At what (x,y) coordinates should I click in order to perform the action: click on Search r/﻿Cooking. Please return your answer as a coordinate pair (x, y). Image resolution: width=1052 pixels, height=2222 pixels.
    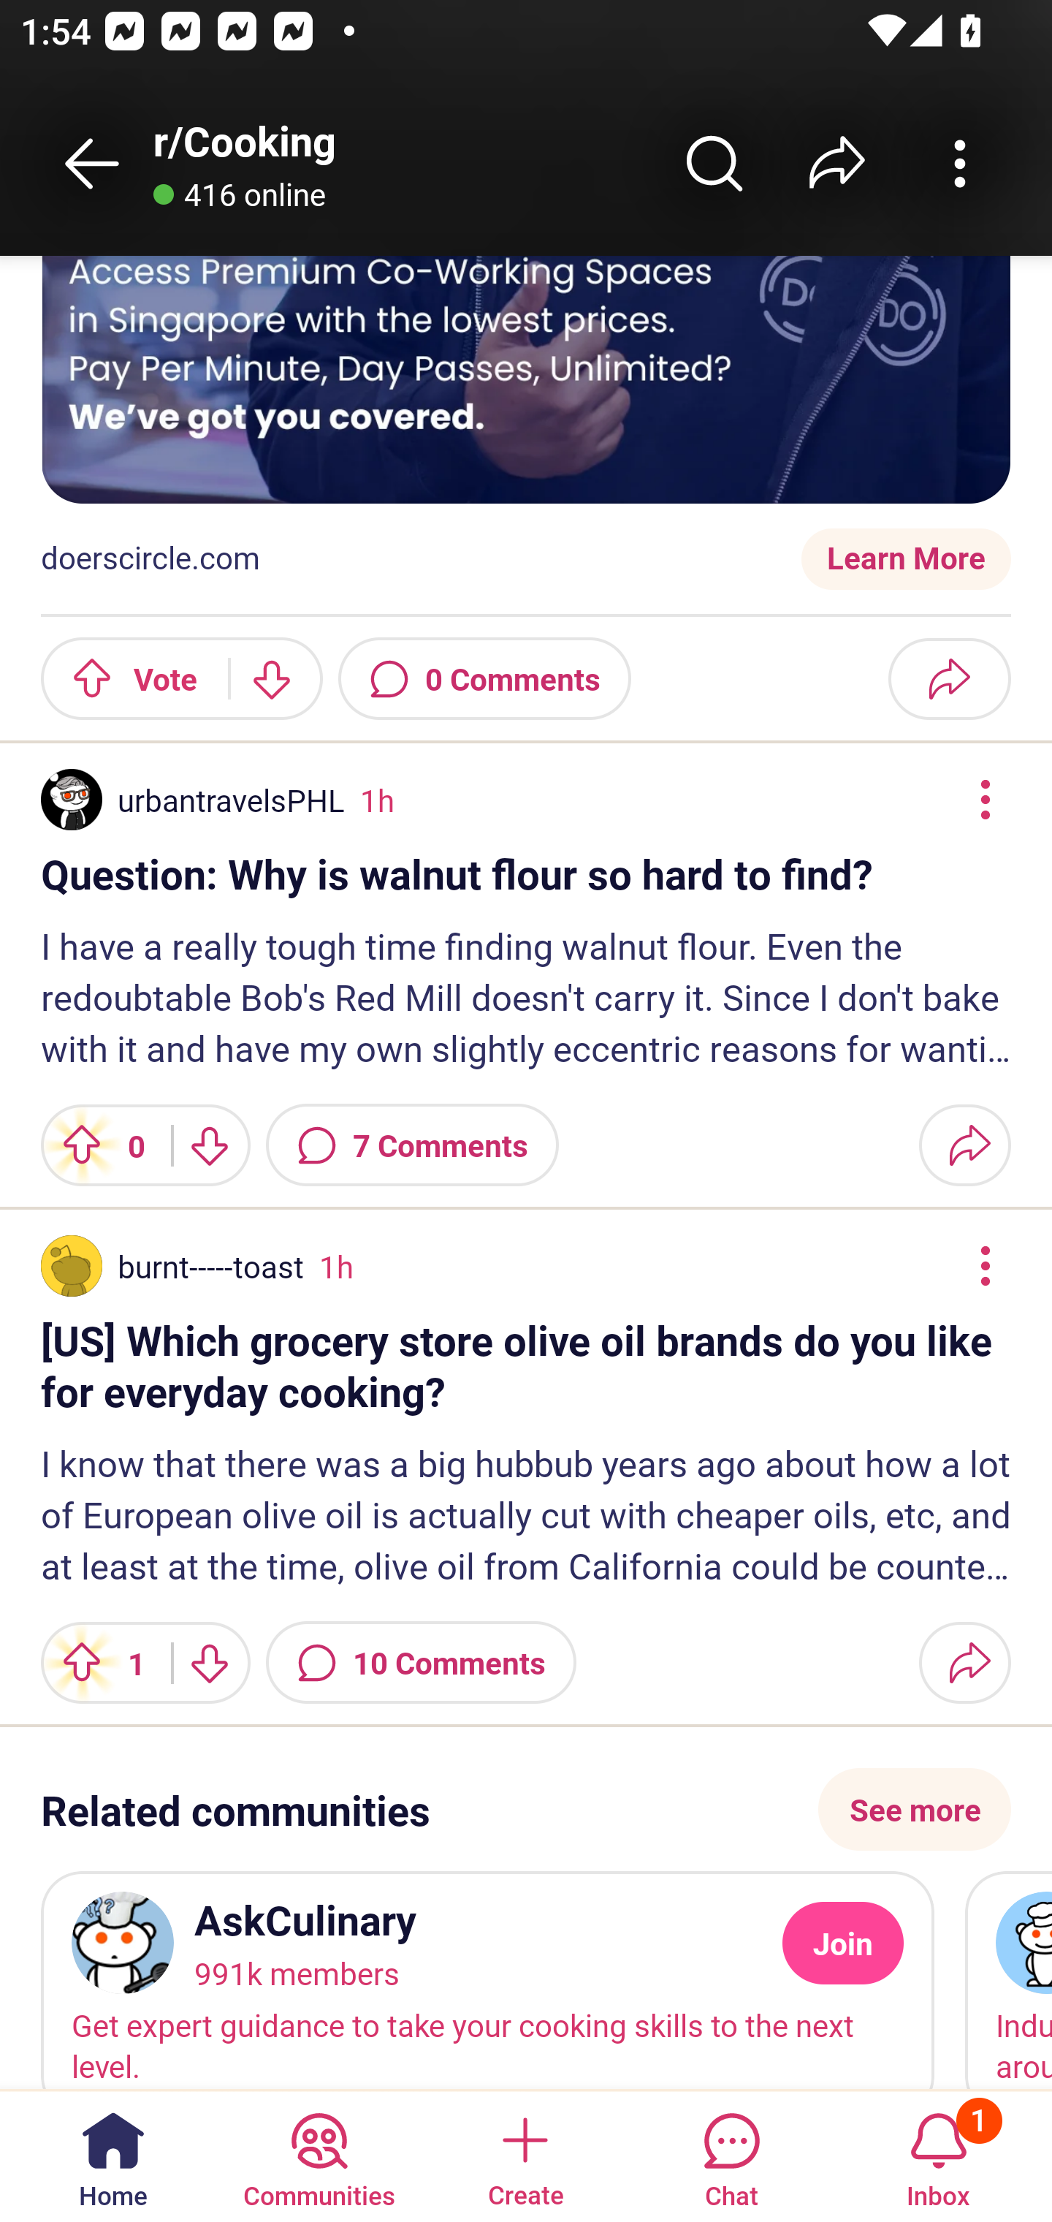
    Looking at the image, I should click on (714, 163).